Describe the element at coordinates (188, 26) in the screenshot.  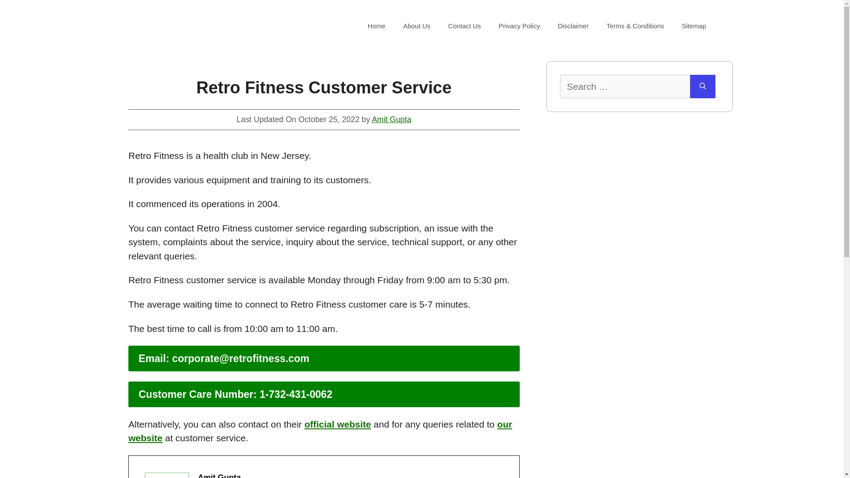
I see `UCustomerCare` at that location.